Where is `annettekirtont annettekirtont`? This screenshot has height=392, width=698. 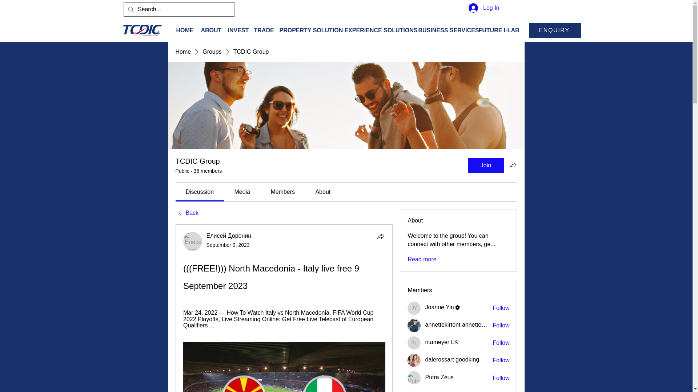
annettekirtont annettekirtont is located at coordinates (414, 325).